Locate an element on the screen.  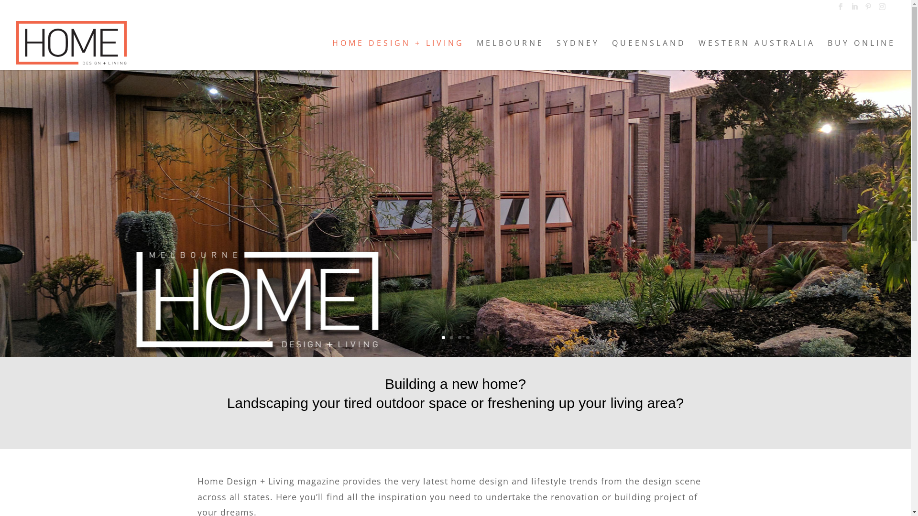
SYDNEY is located at coordinates (578, 54).